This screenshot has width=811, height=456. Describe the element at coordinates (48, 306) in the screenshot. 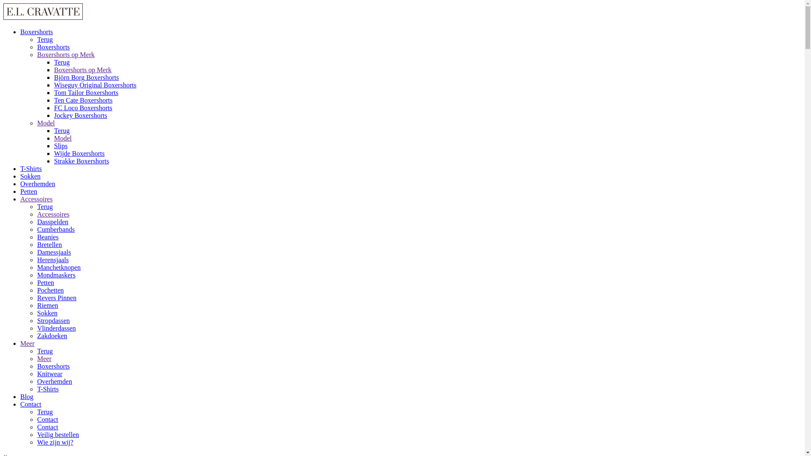

I see `Riemen` at that location.